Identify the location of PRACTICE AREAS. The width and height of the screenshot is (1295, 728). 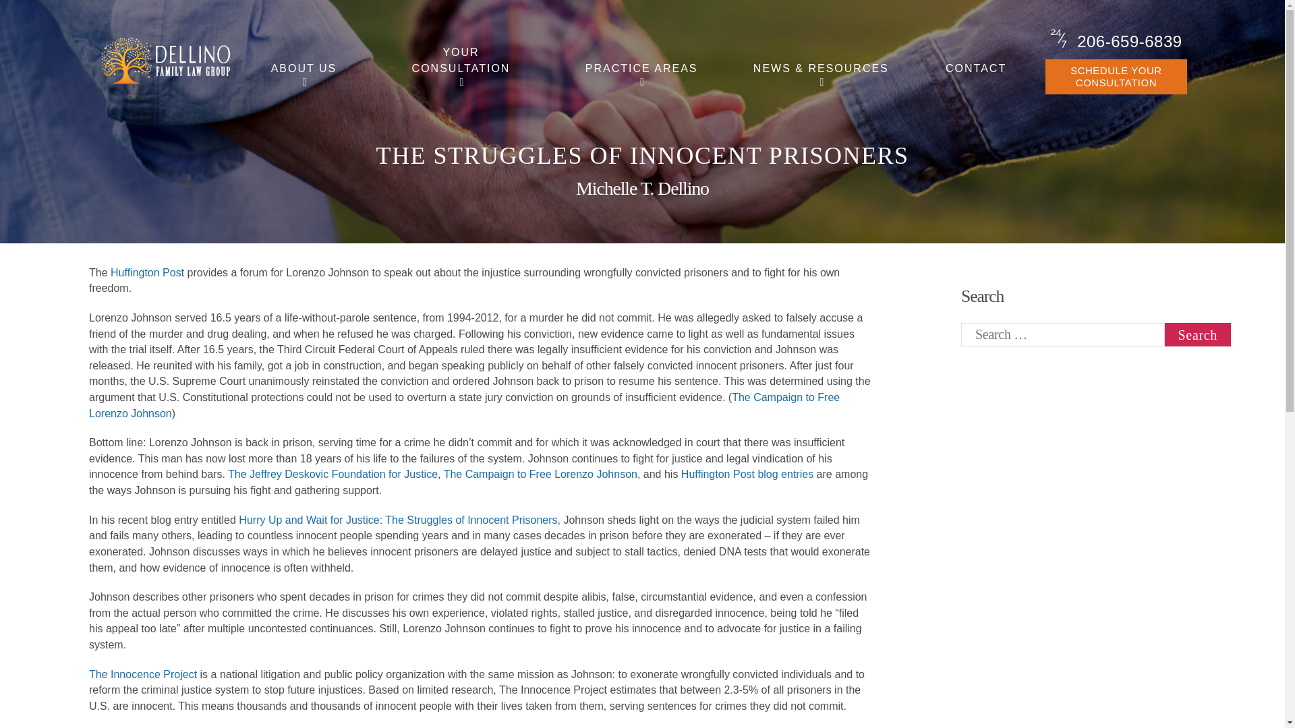
(641, 69).